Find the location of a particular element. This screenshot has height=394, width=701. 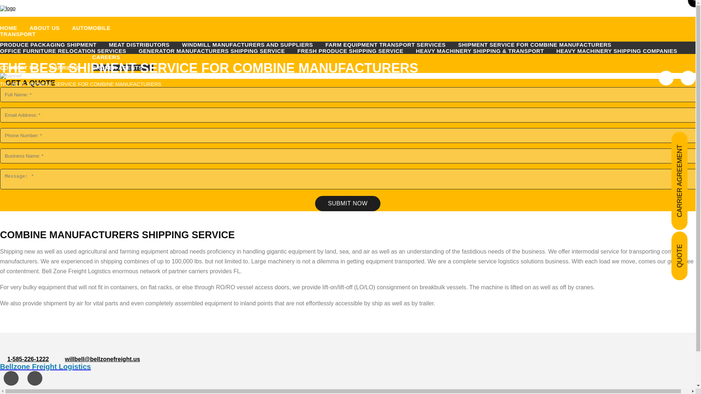

CAREERS is located at coordinates (111, 57).